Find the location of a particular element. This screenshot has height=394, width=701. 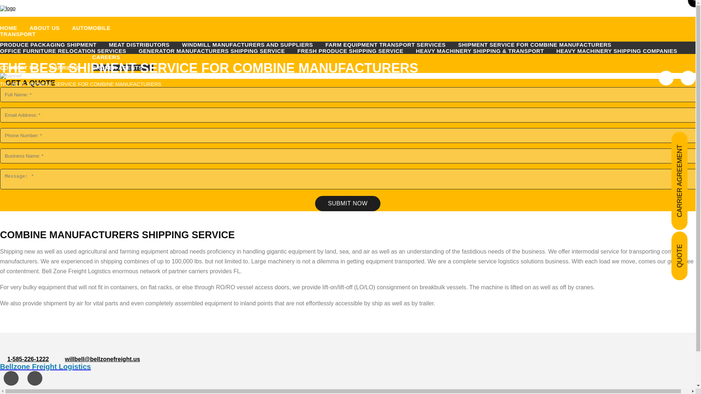

CAREERS is located at coordinates (111, 57).